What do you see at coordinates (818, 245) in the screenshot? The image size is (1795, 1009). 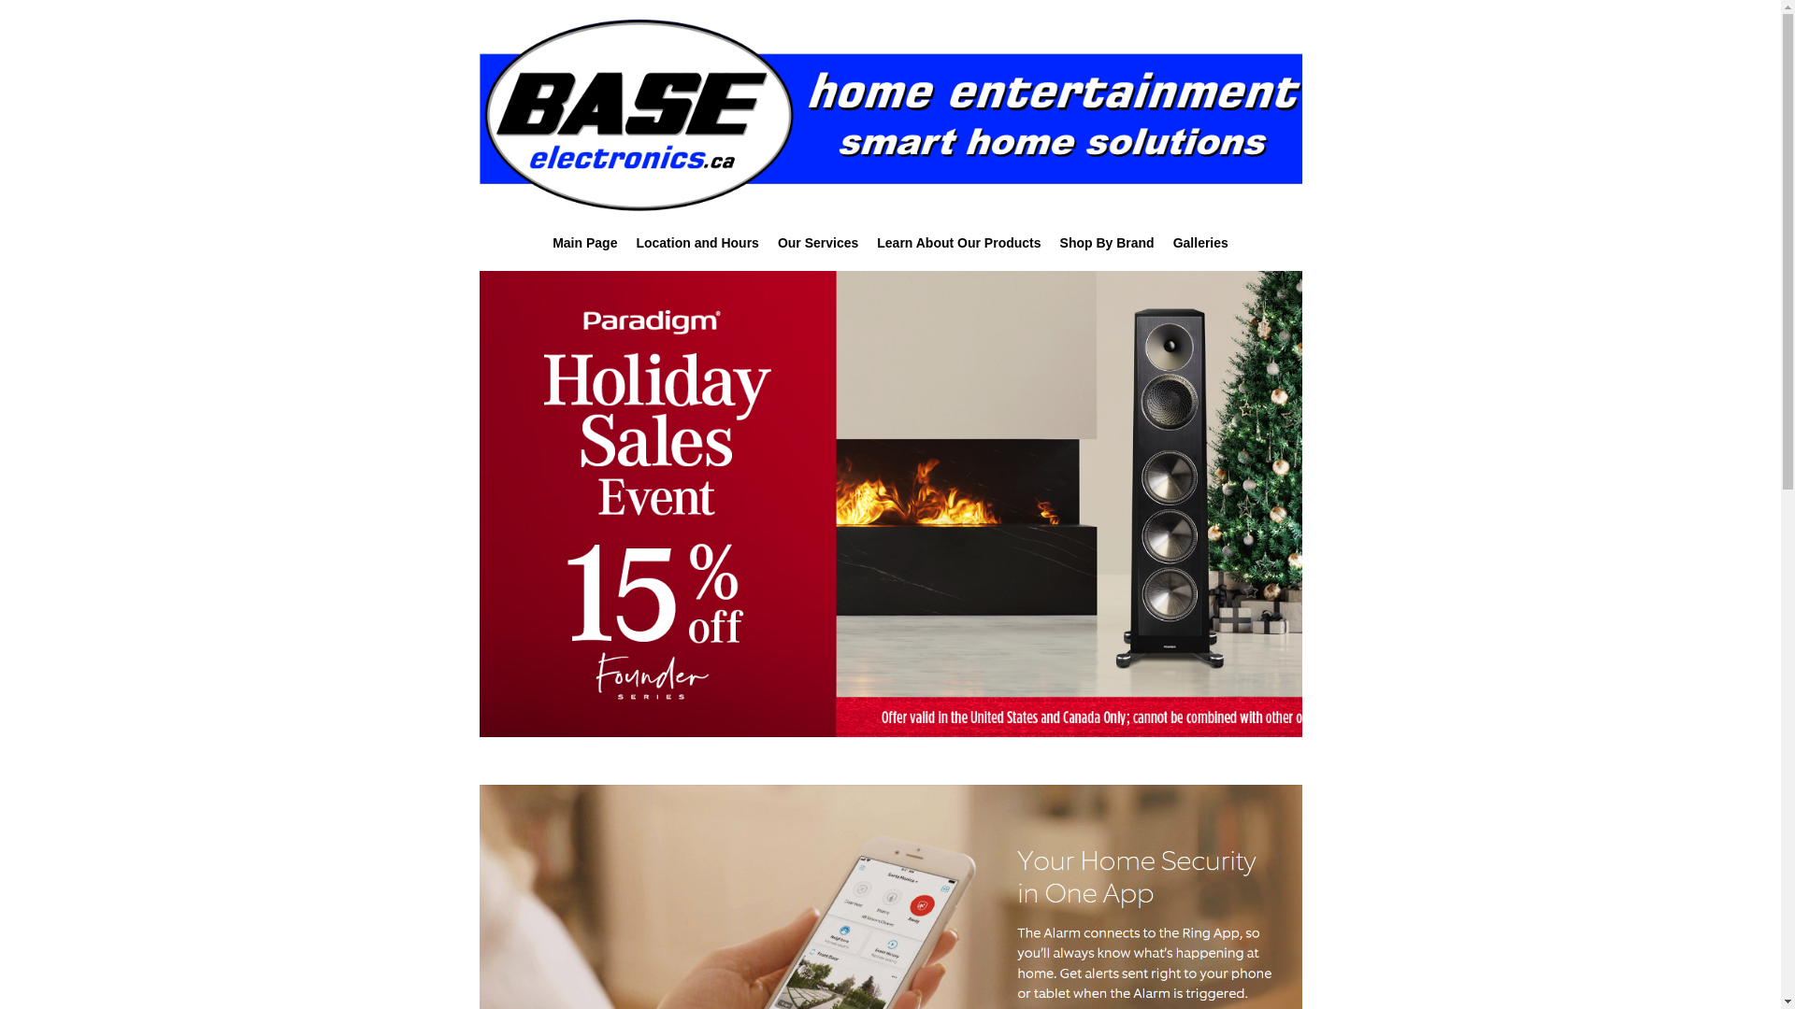 I see `Our Services` at bounding box center [818, 245].